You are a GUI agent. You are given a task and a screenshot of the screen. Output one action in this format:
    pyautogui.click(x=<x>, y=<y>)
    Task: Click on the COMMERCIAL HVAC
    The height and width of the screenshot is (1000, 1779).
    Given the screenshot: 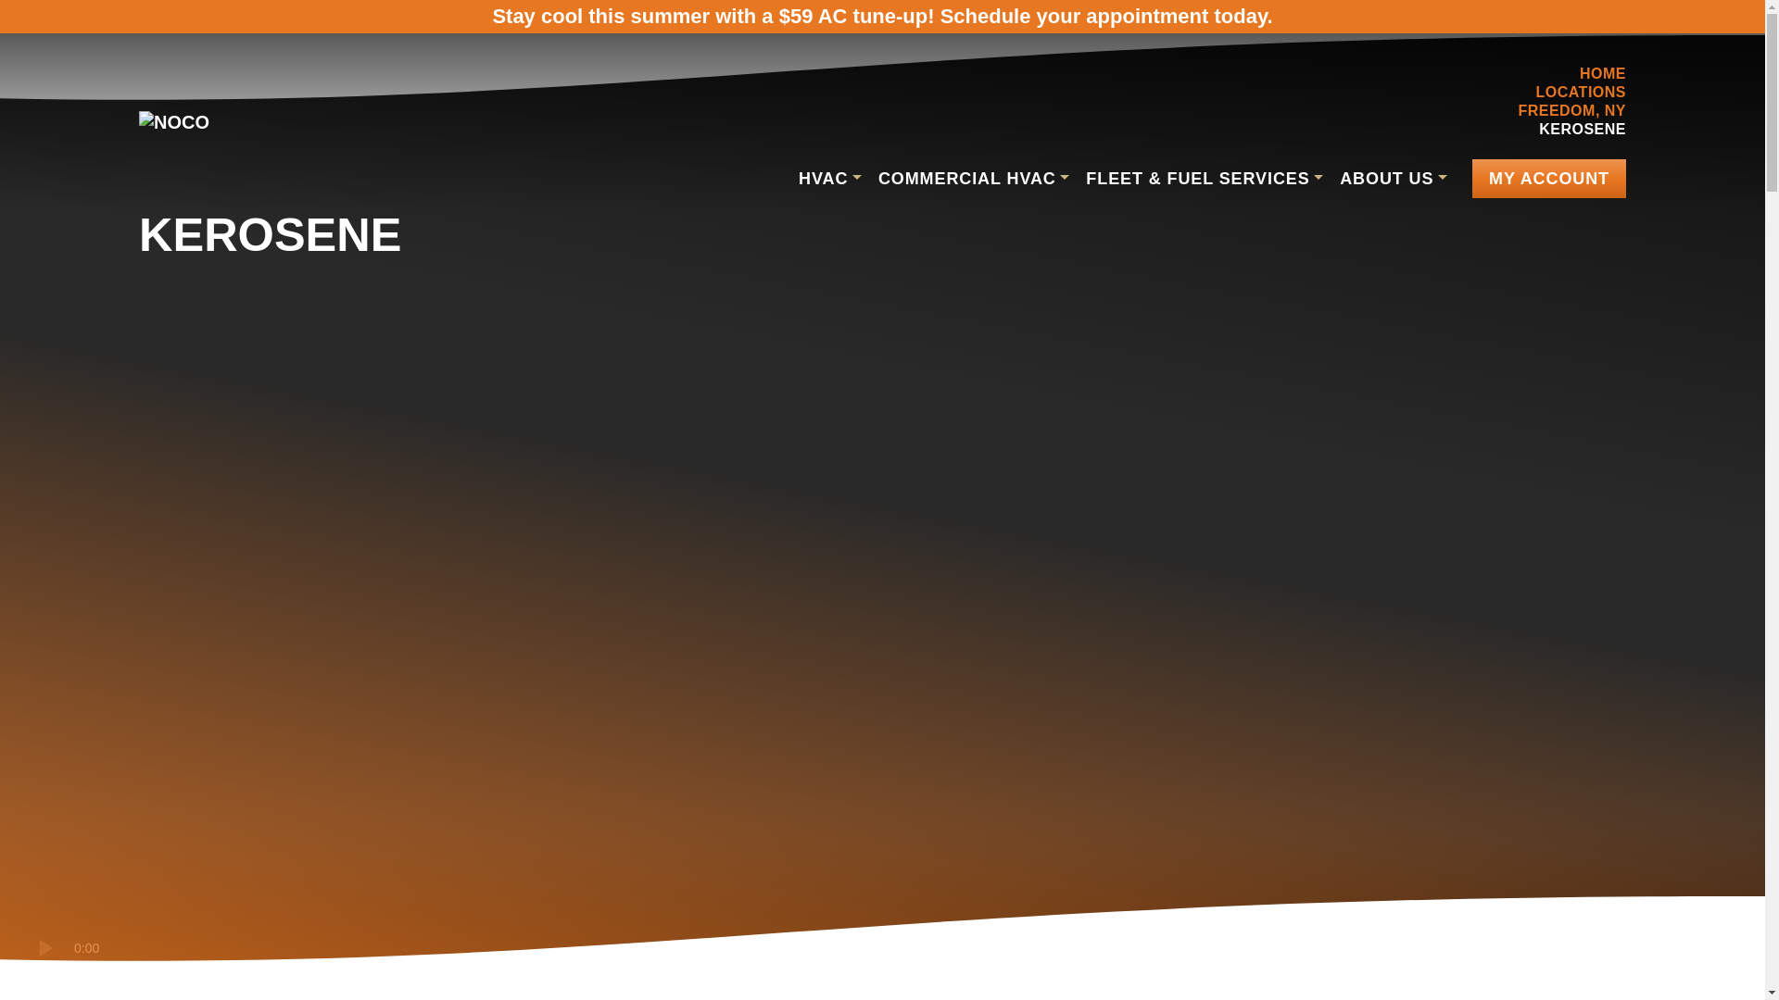 What is the action you would take?
    pyautogui.click(x=973, y=178)
    